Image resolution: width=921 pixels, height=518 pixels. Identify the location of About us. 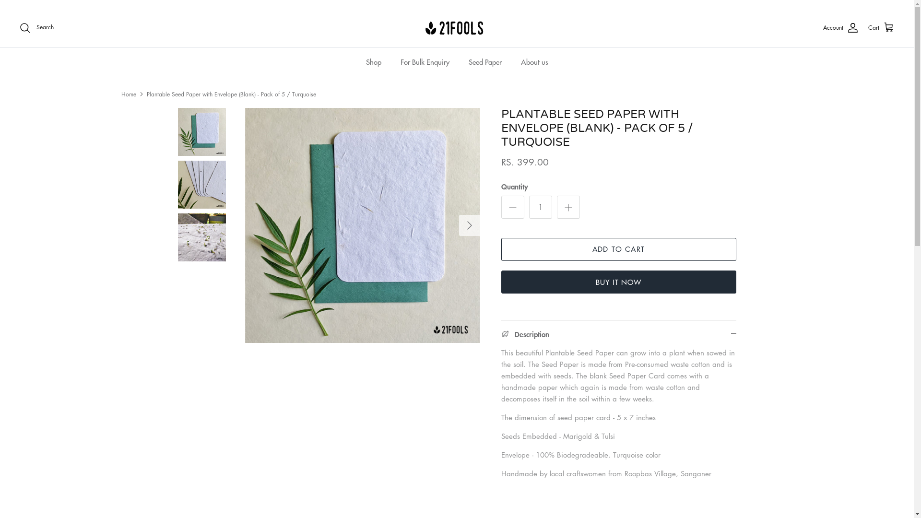
(534, 62).